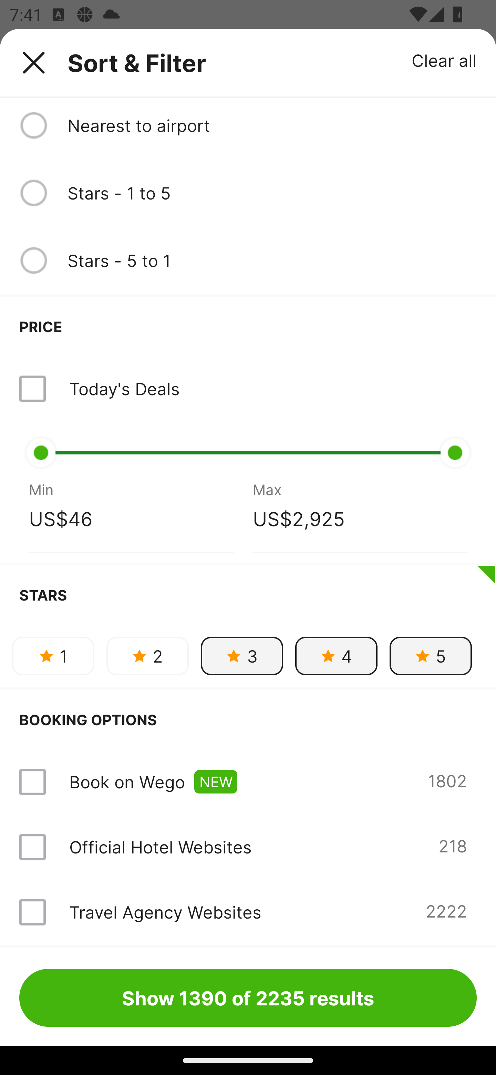 Image resolution: width=496 pixels, height=1075 pixels. I want to click on Travel Agency Websites, so click(165, 912).